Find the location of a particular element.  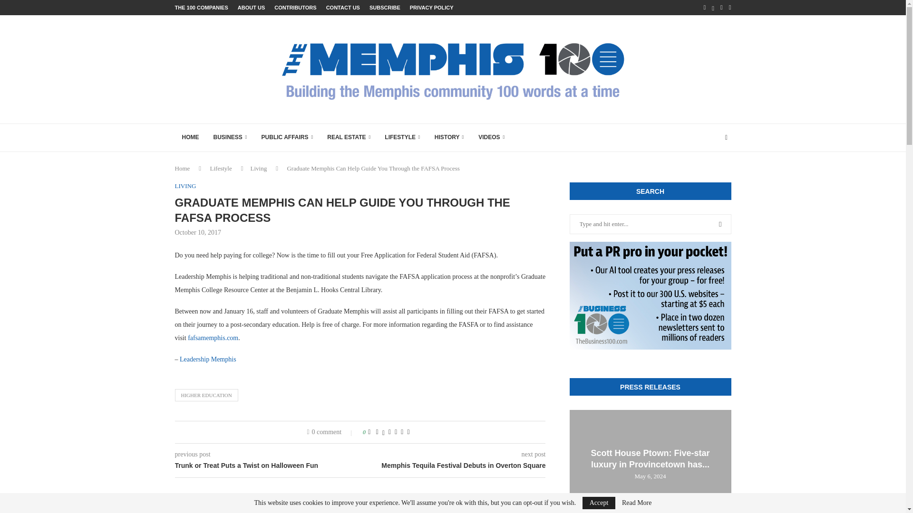

BUSINESS is located at coordinates (230, 138).